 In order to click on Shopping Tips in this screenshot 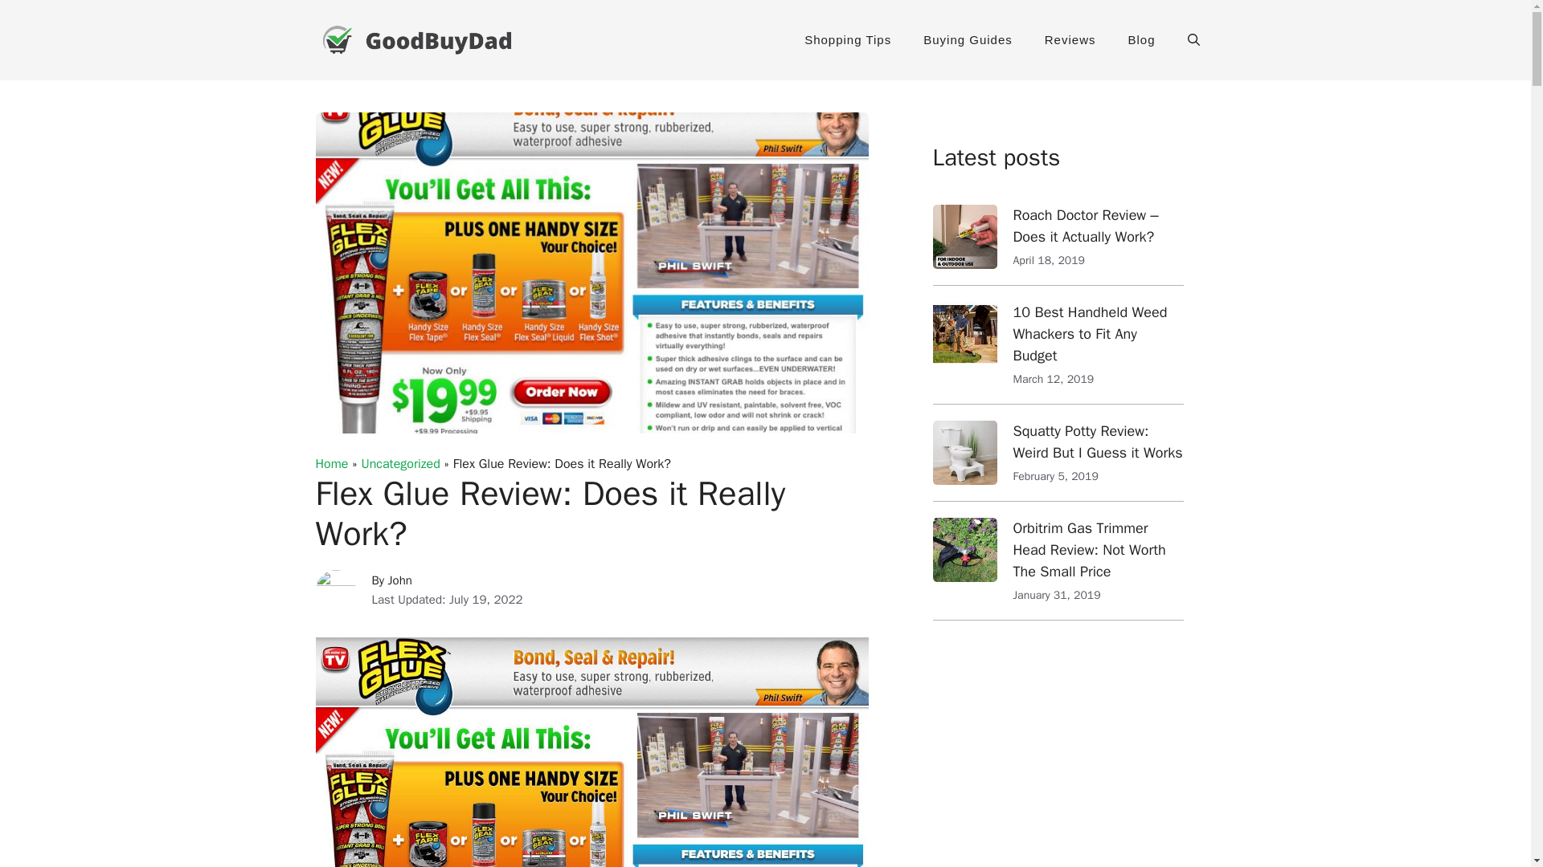, I will do `click(847, 40)`.